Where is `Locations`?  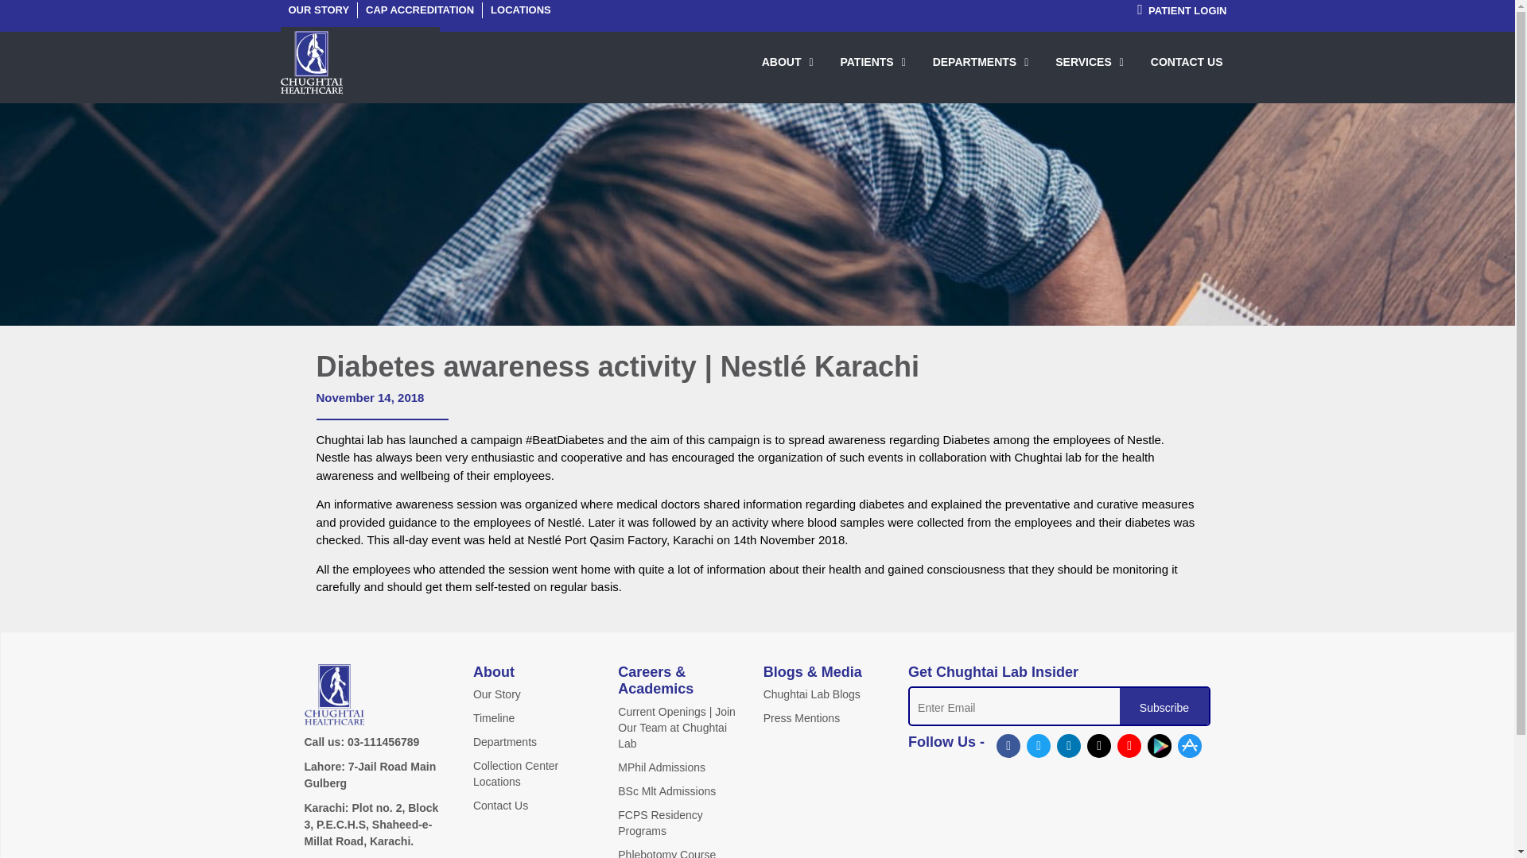
Locations is located at coordinates (520, 10).